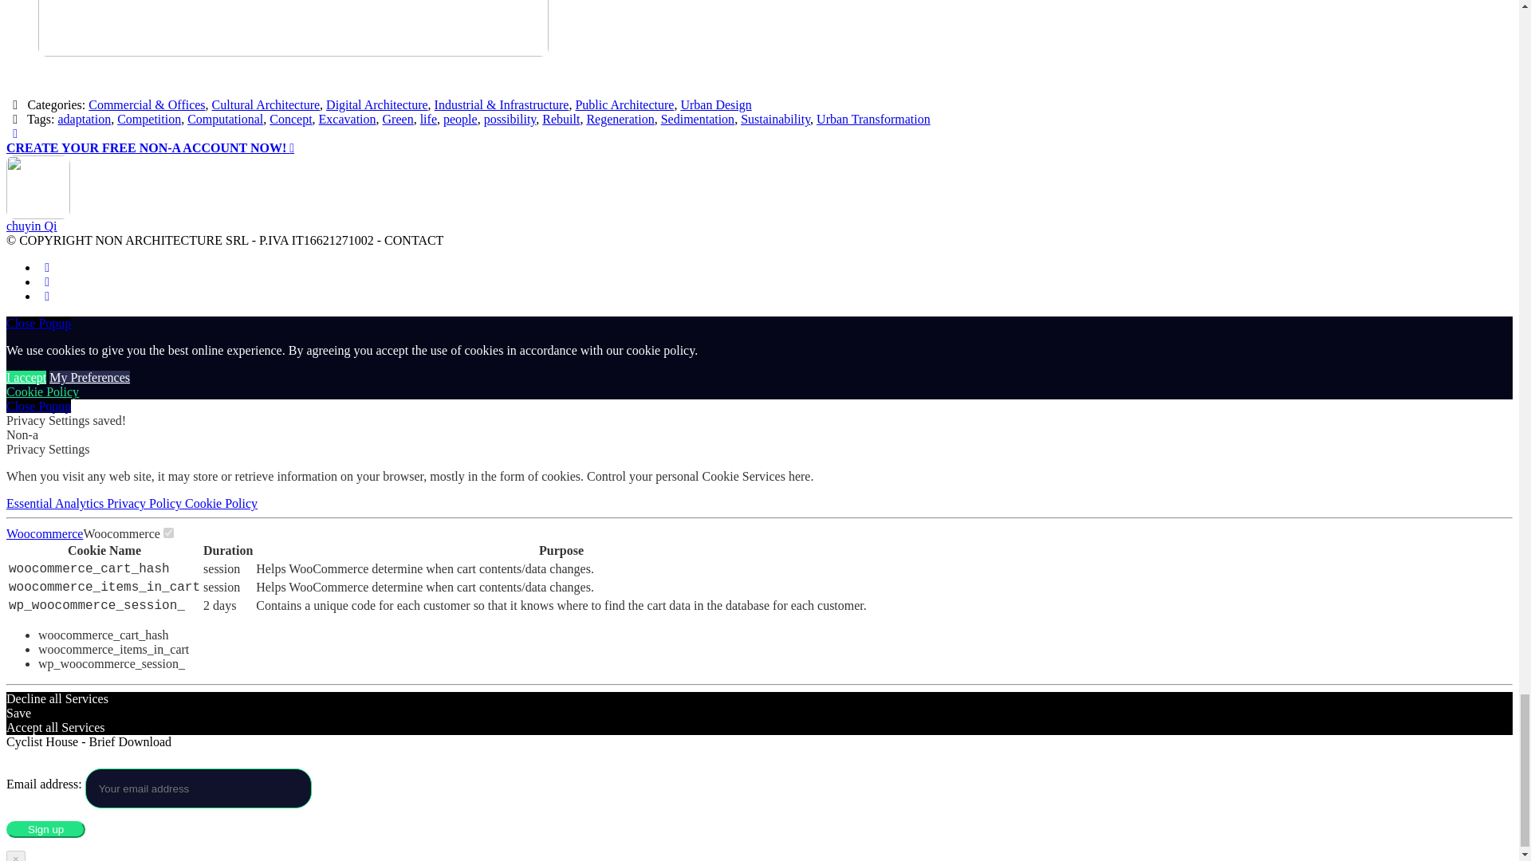 This screenshot has height=861, width=1531. Describe the element at coordinates (169, 533) in the screenshot. I see `on` at that location.